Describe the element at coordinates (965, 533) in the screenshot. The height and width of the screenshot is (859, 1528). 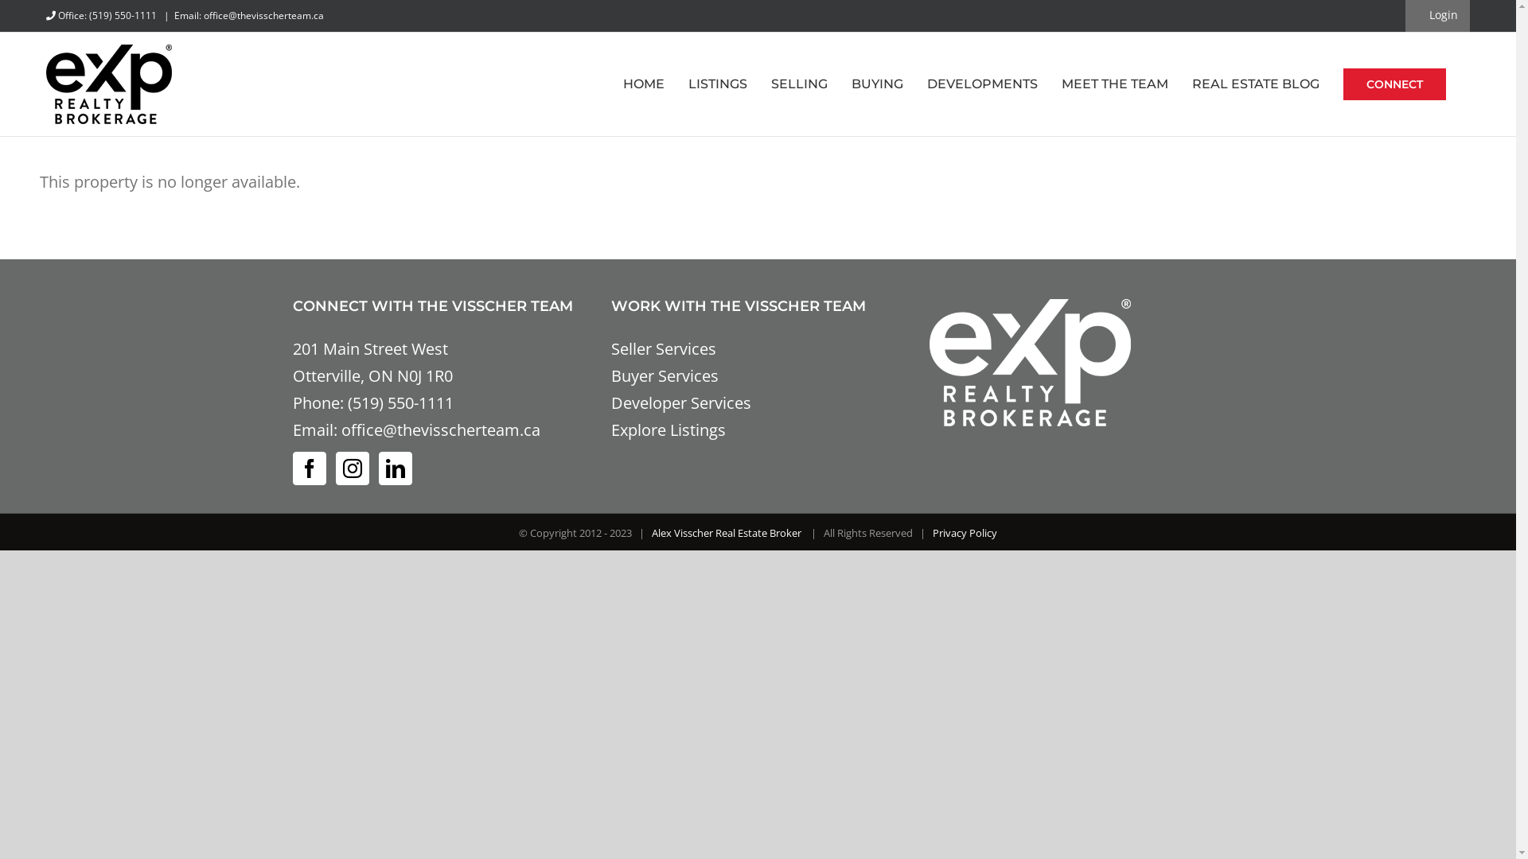
I see `Privacy Policy` at that location.